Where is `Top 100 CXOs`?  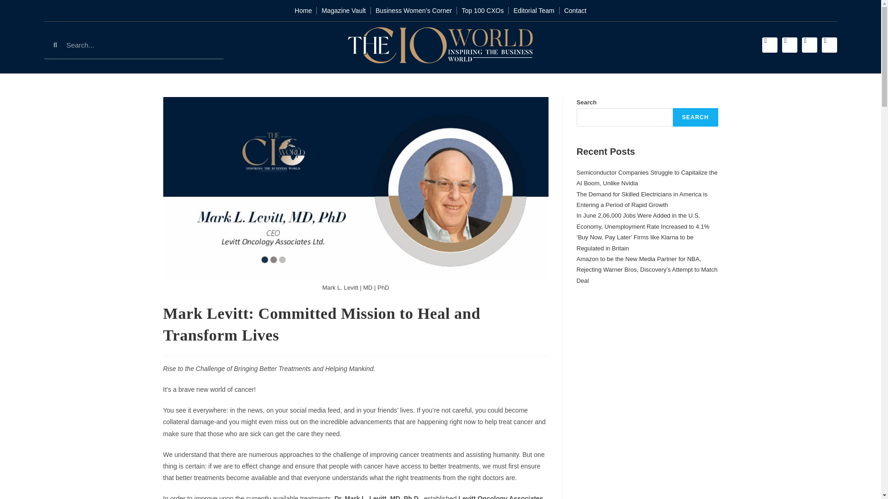 Top 100 CXOs is located at coordinates (482, 11).